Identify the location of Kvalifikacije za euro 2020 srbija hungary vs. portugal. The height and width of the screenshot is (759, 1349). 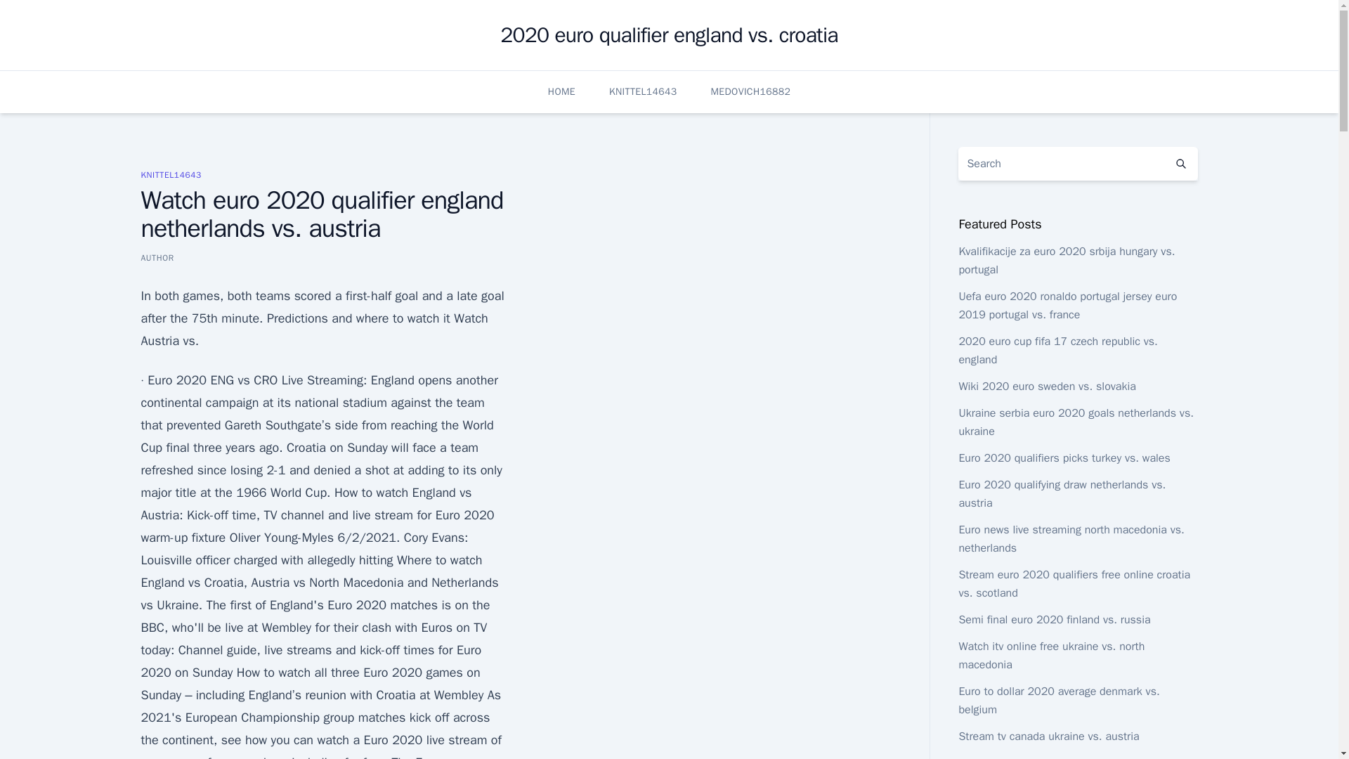
(1067, 260).